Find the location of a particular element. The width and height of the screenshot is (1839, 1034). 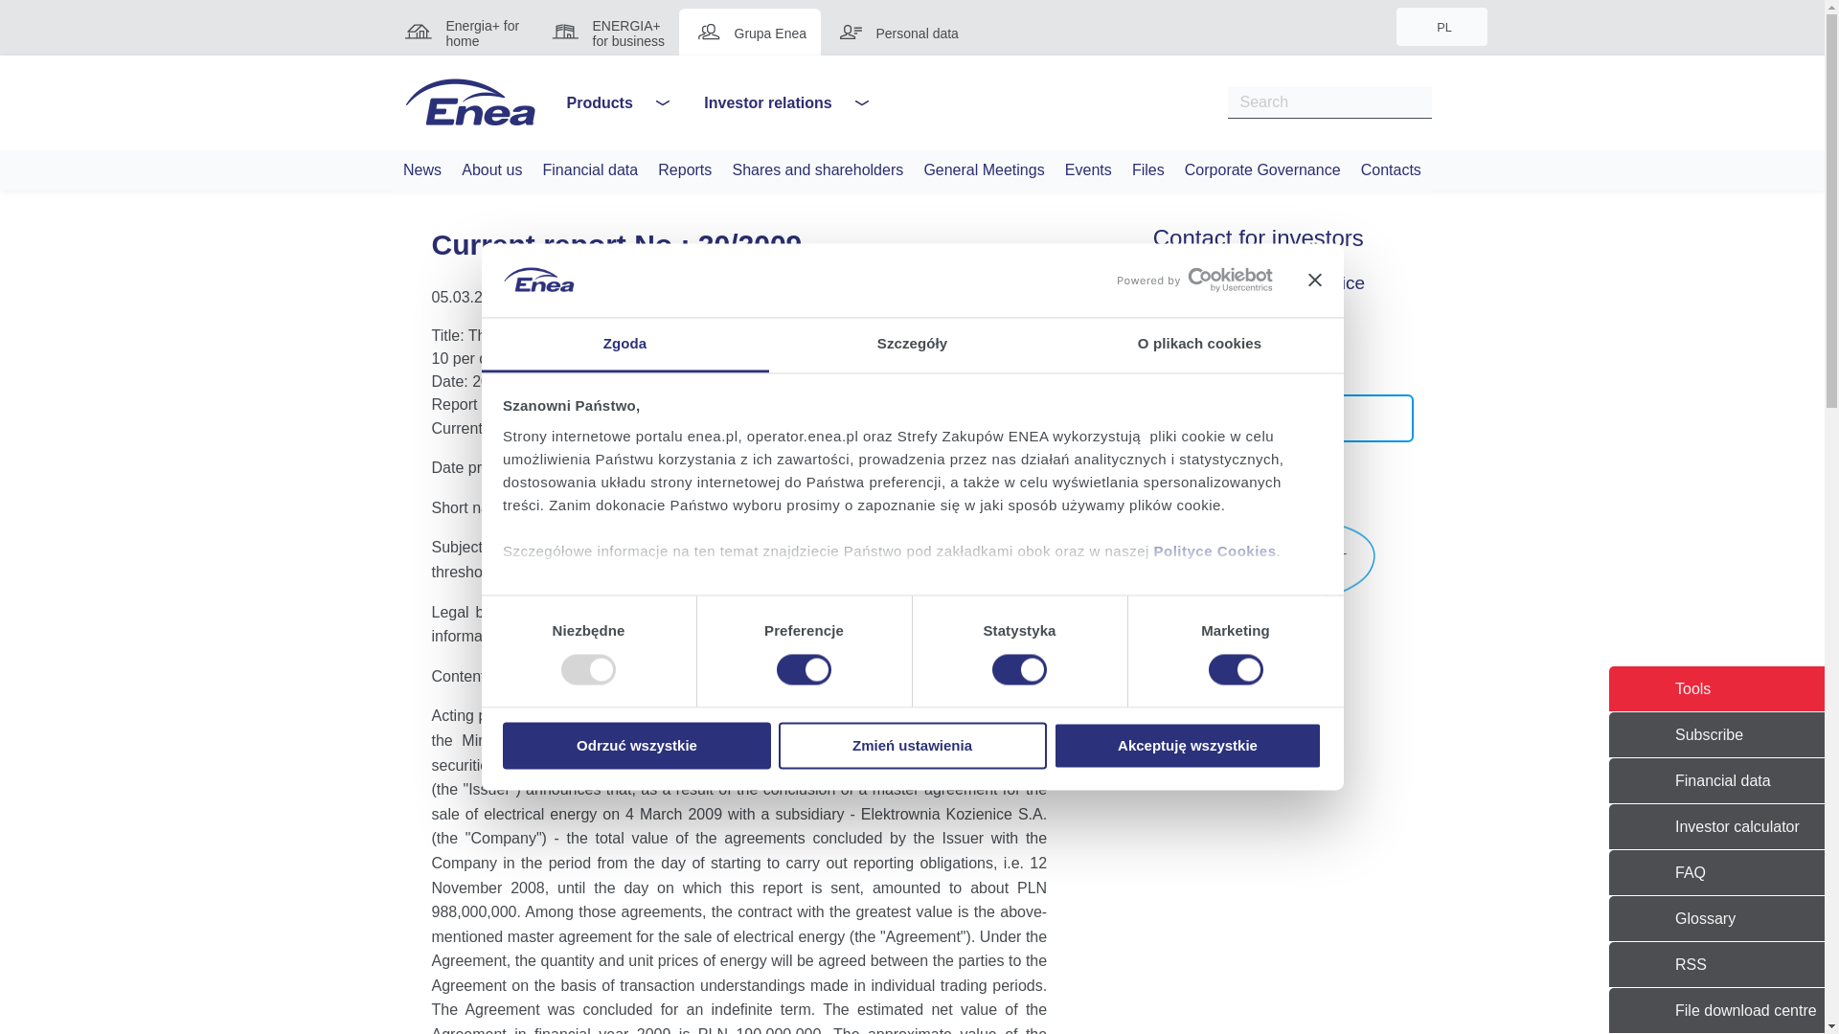

Enea is located at coordinates (469, 101).